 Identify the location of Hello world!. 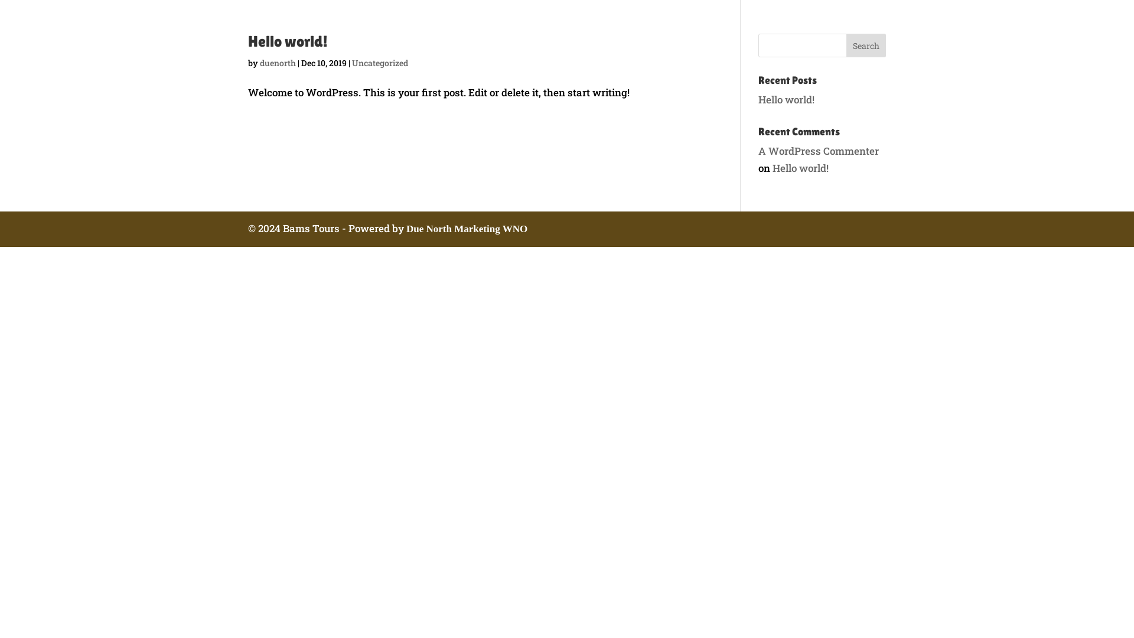
(801, 168).